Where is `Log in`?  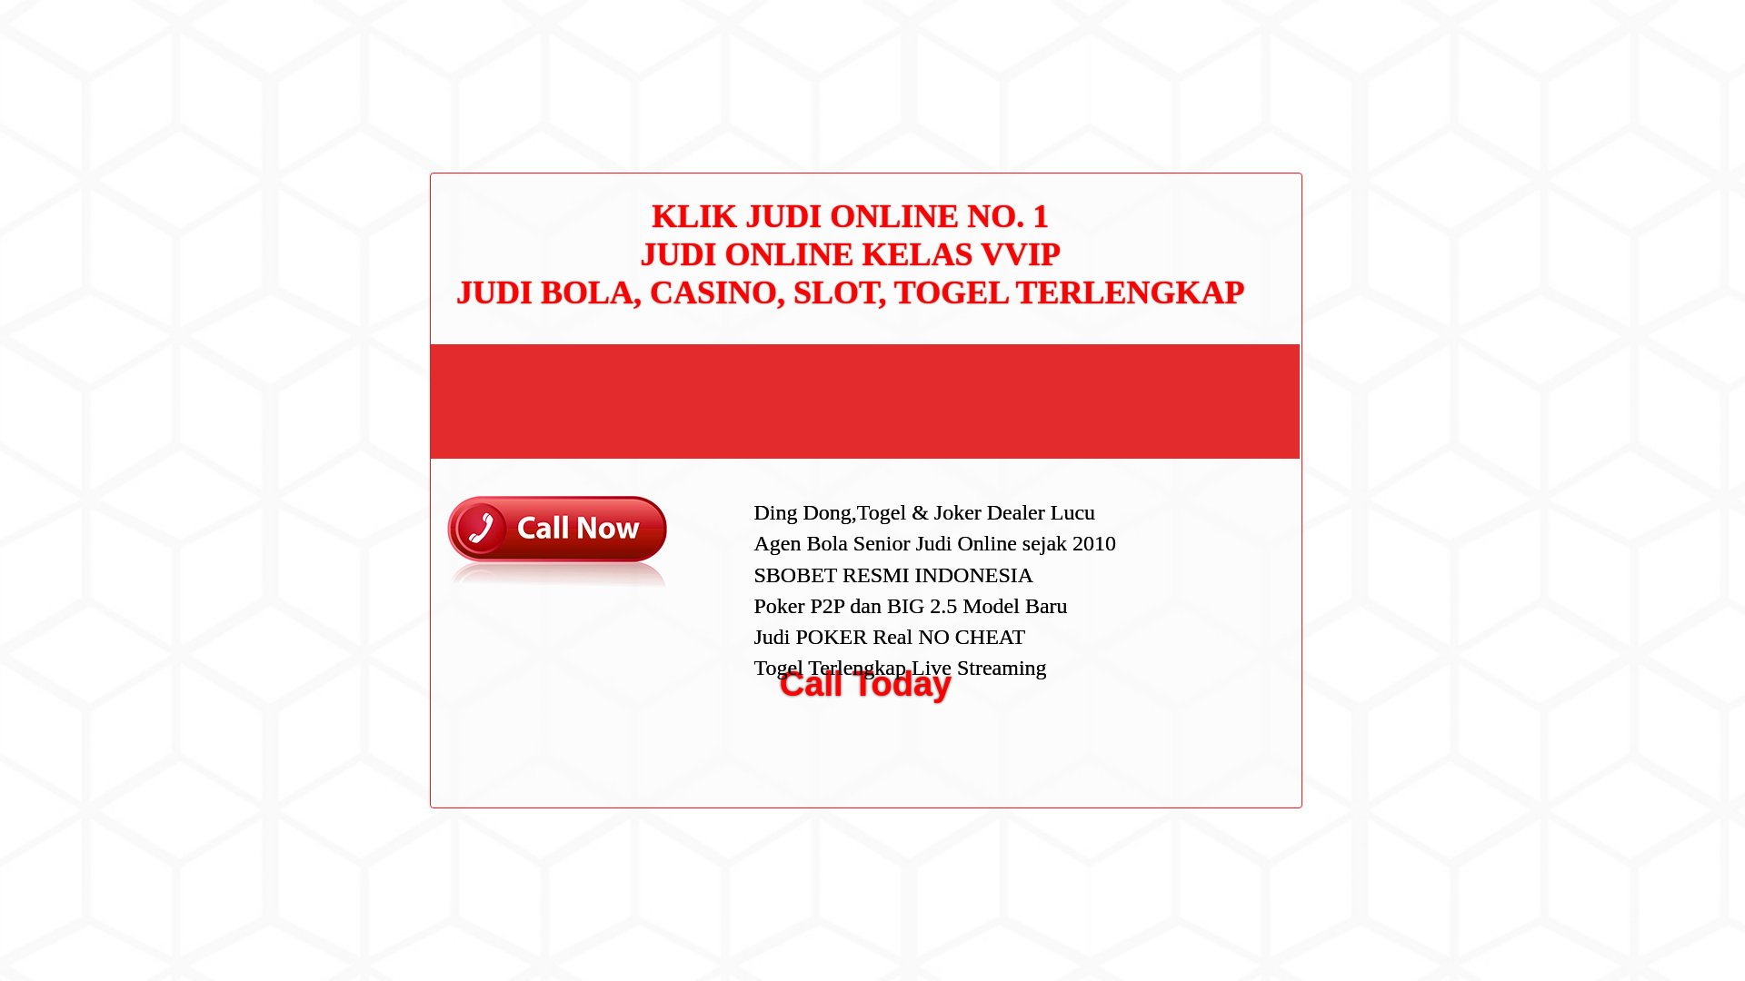 Log in is located at coordinates (1174, 705).